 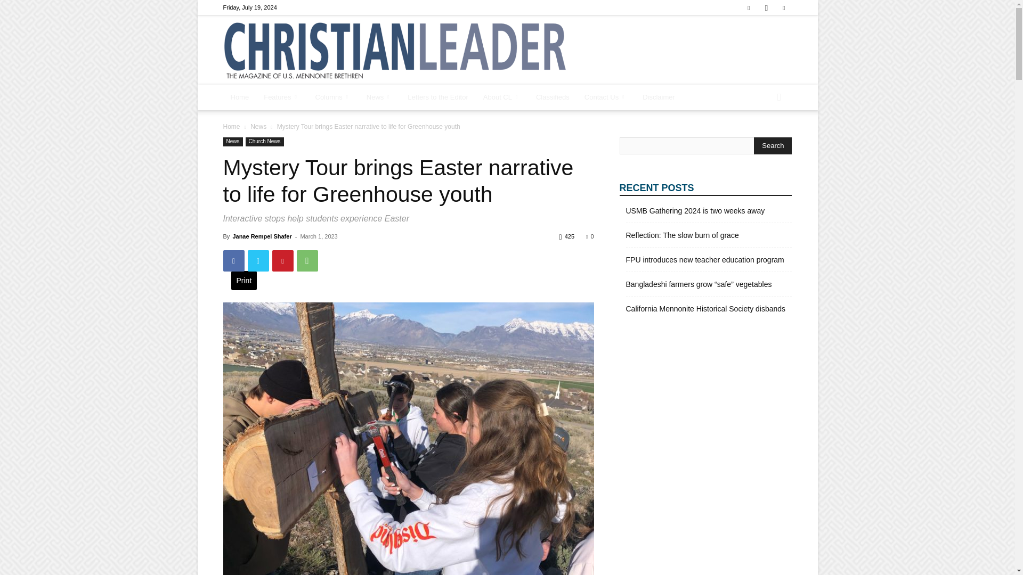 I want to click on Instagram, so click(x=766, y=7).